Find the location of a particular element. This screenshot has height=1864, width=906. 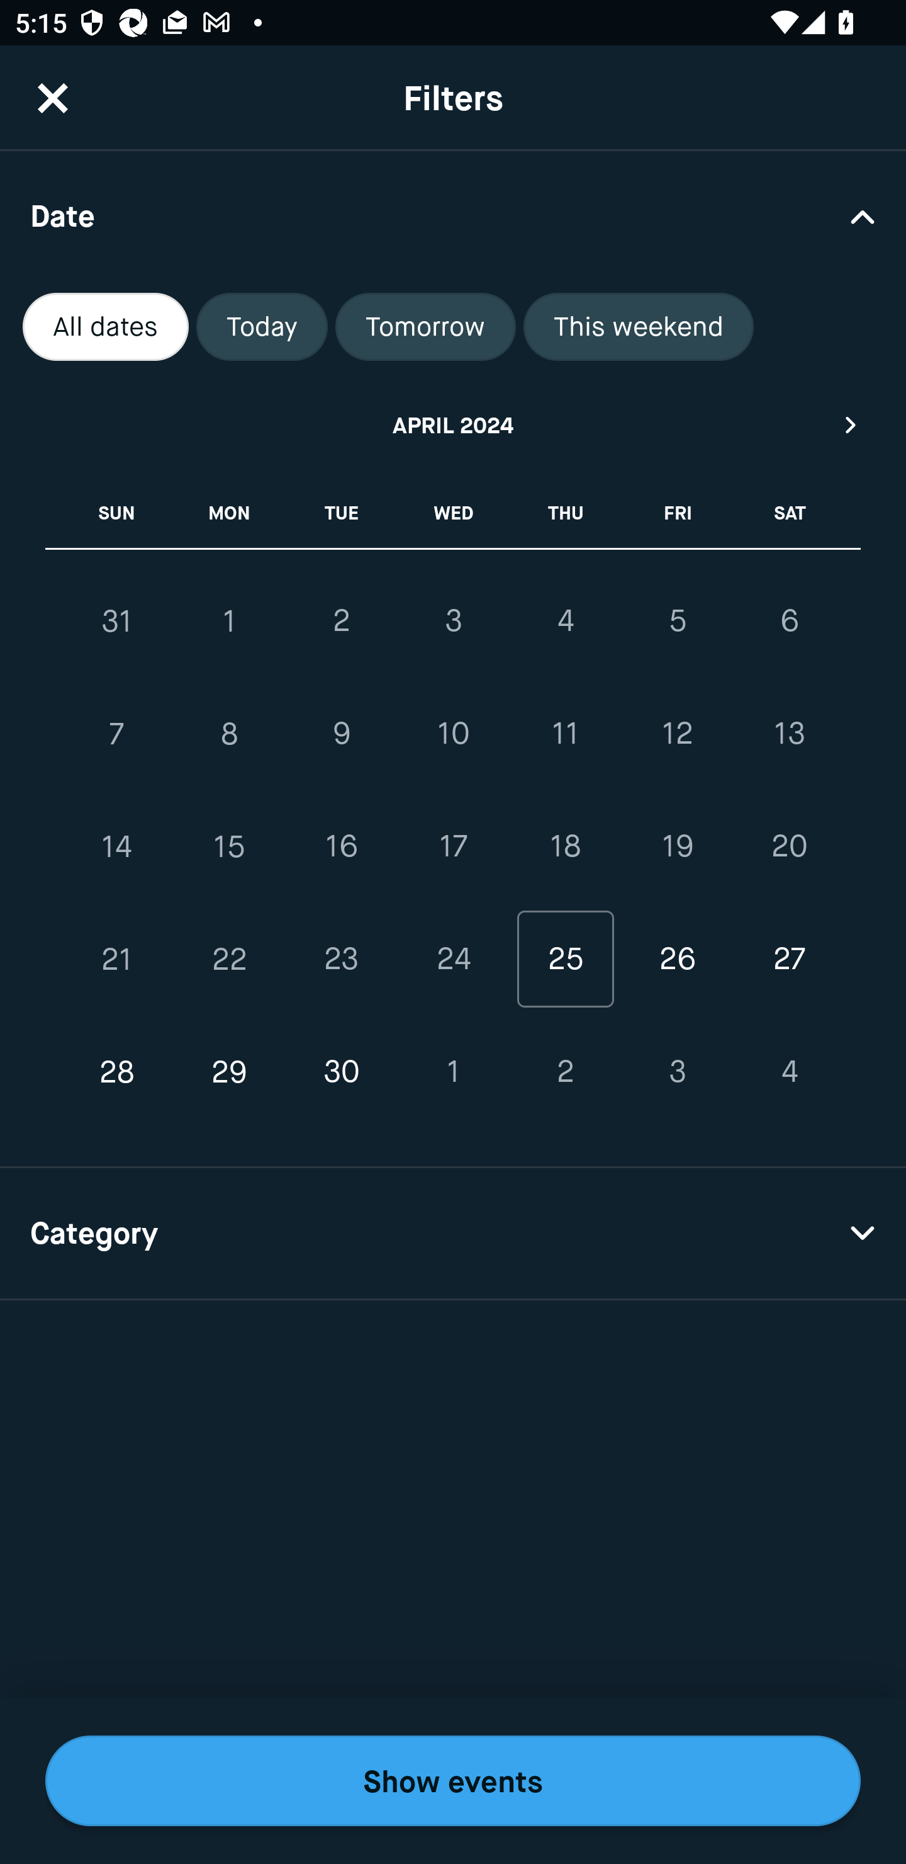

11 is located at coordinates (565, 734).